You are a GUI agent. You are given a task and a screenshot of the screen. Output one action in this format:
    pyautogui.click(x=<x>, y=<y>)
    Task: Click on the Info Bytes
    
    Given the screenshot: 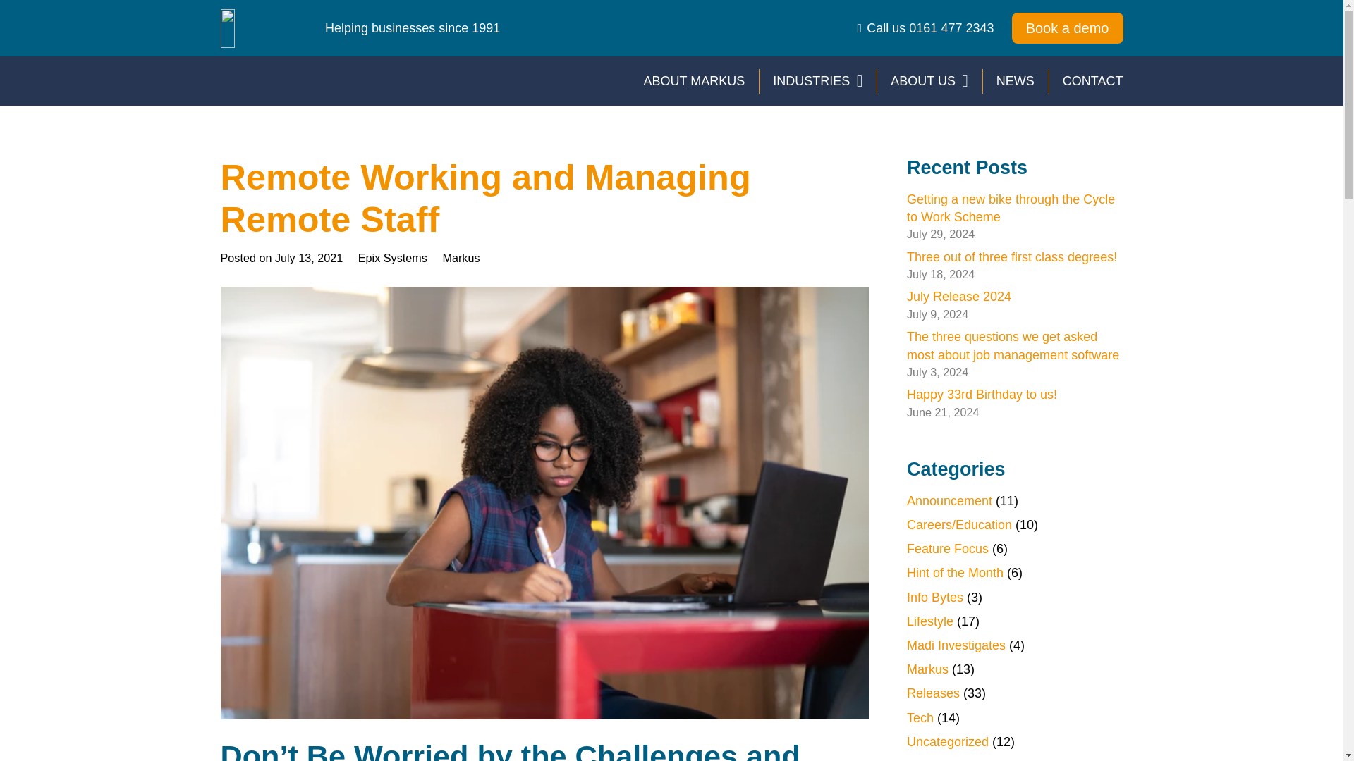 What is the action you would take?
    pyautogui.click(x=935, y=598)
    